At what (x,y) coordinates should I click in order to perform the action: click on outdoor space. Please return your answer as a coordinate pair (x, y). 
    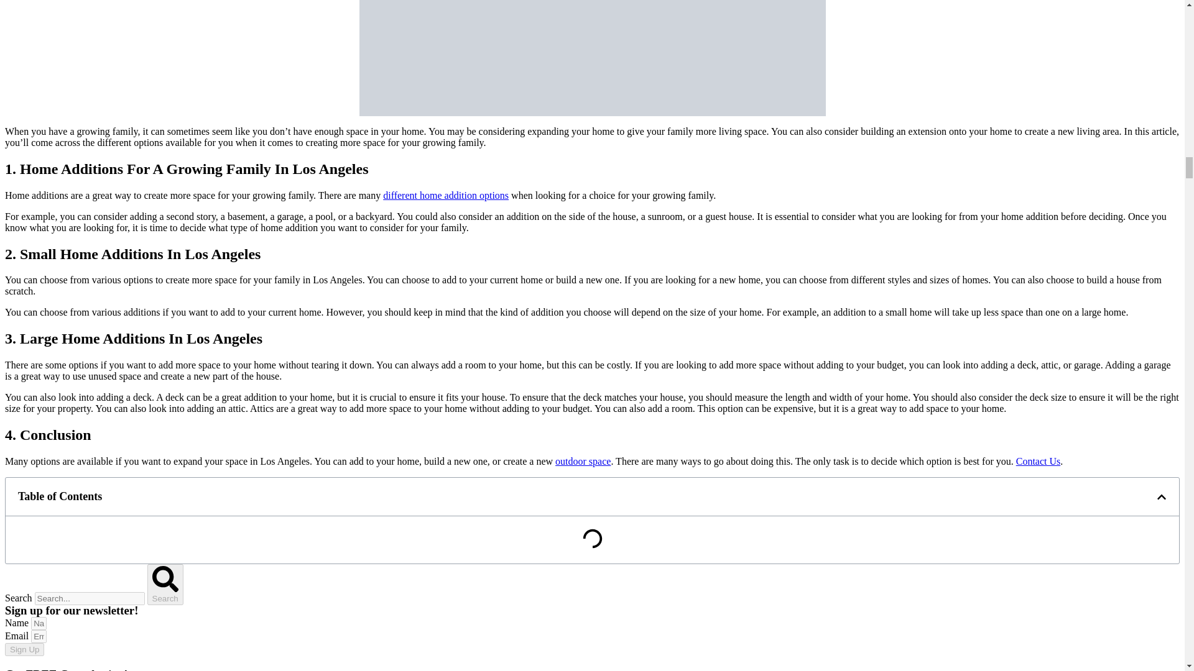
    Looking at the image, I should click on (582, 461).